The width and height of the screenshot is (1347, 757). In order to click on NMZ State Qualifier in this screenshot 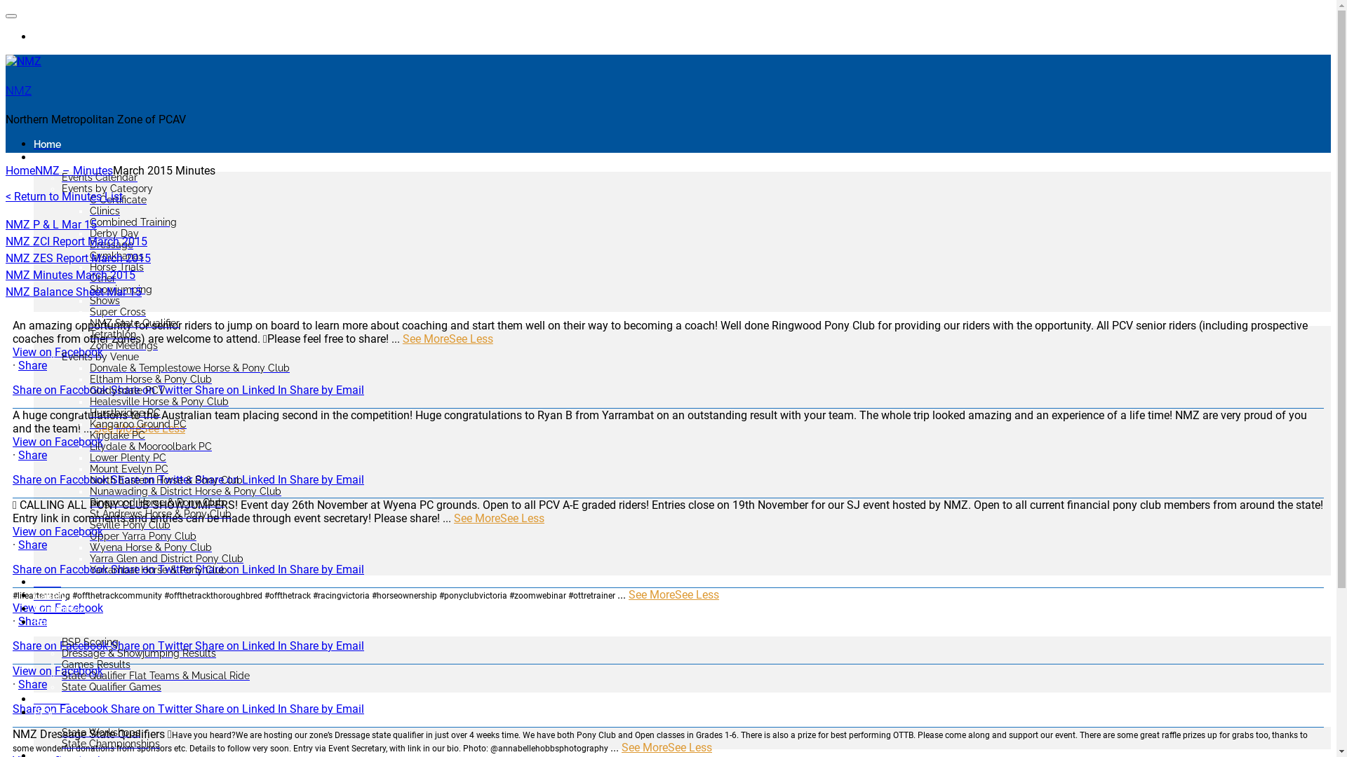, I will do `click(135, 323)`.